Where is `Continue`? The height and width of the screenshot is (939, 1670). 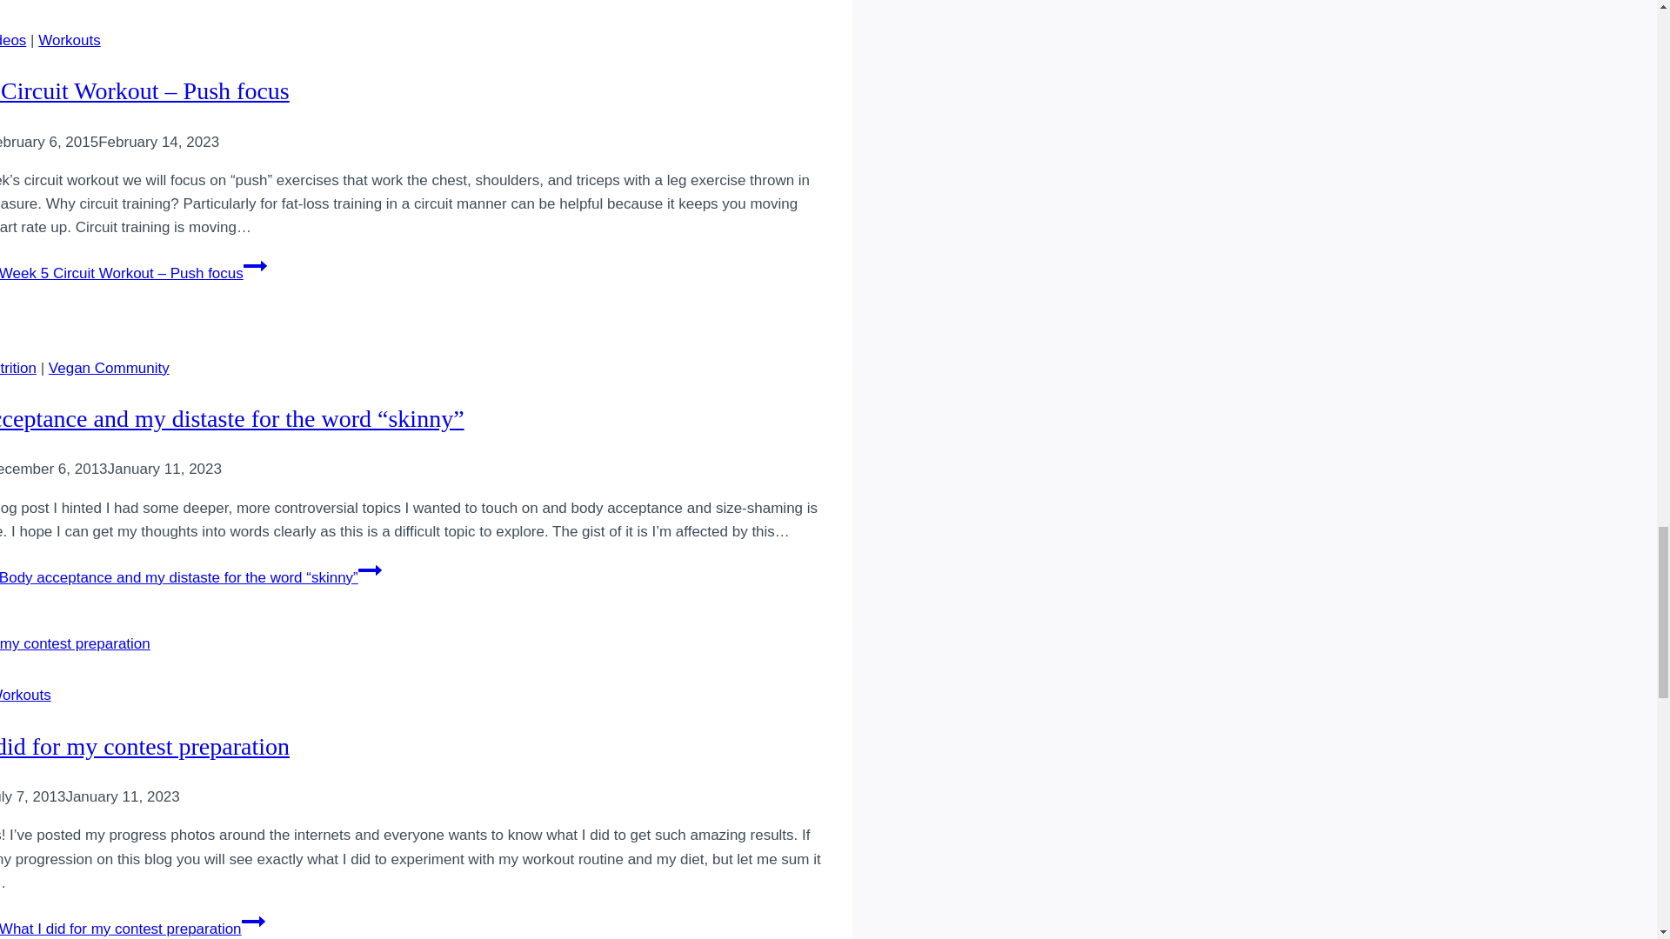 Continue is located at coordinates (371, 569).